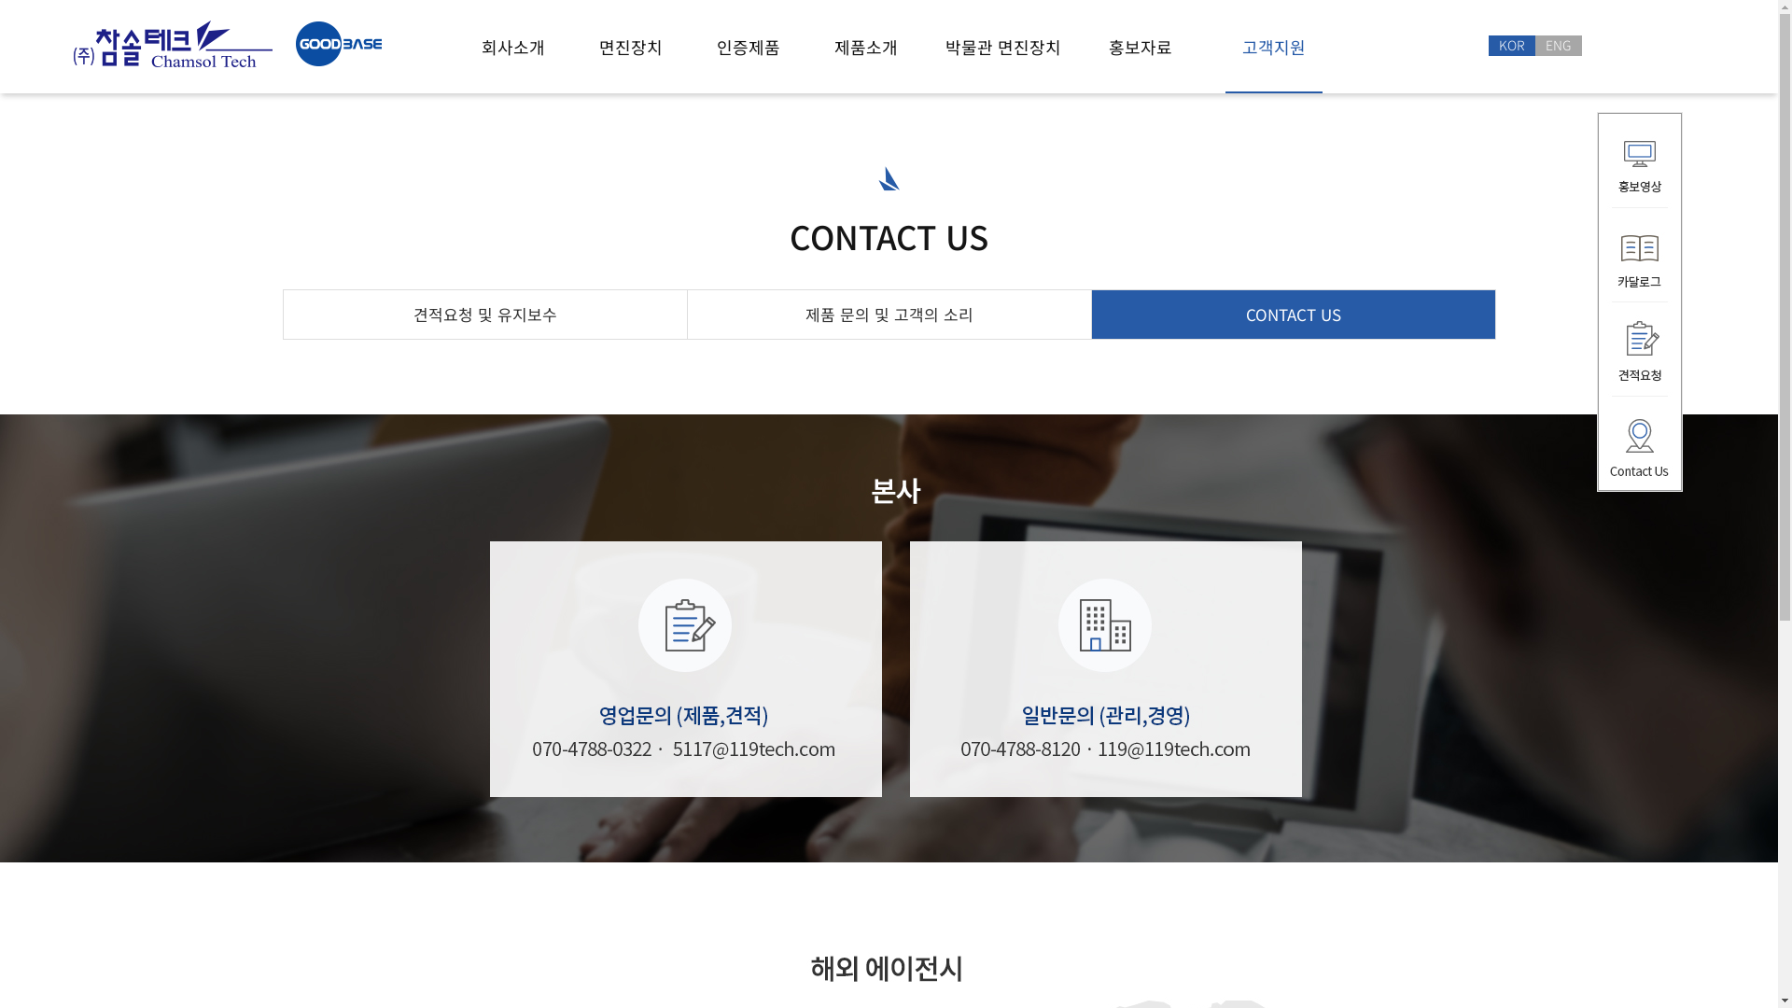 This screenshot has width=1792, height=1008. Describe the element at coordinates (1559, 46) in the screenshot. I see `ENG` at that location.